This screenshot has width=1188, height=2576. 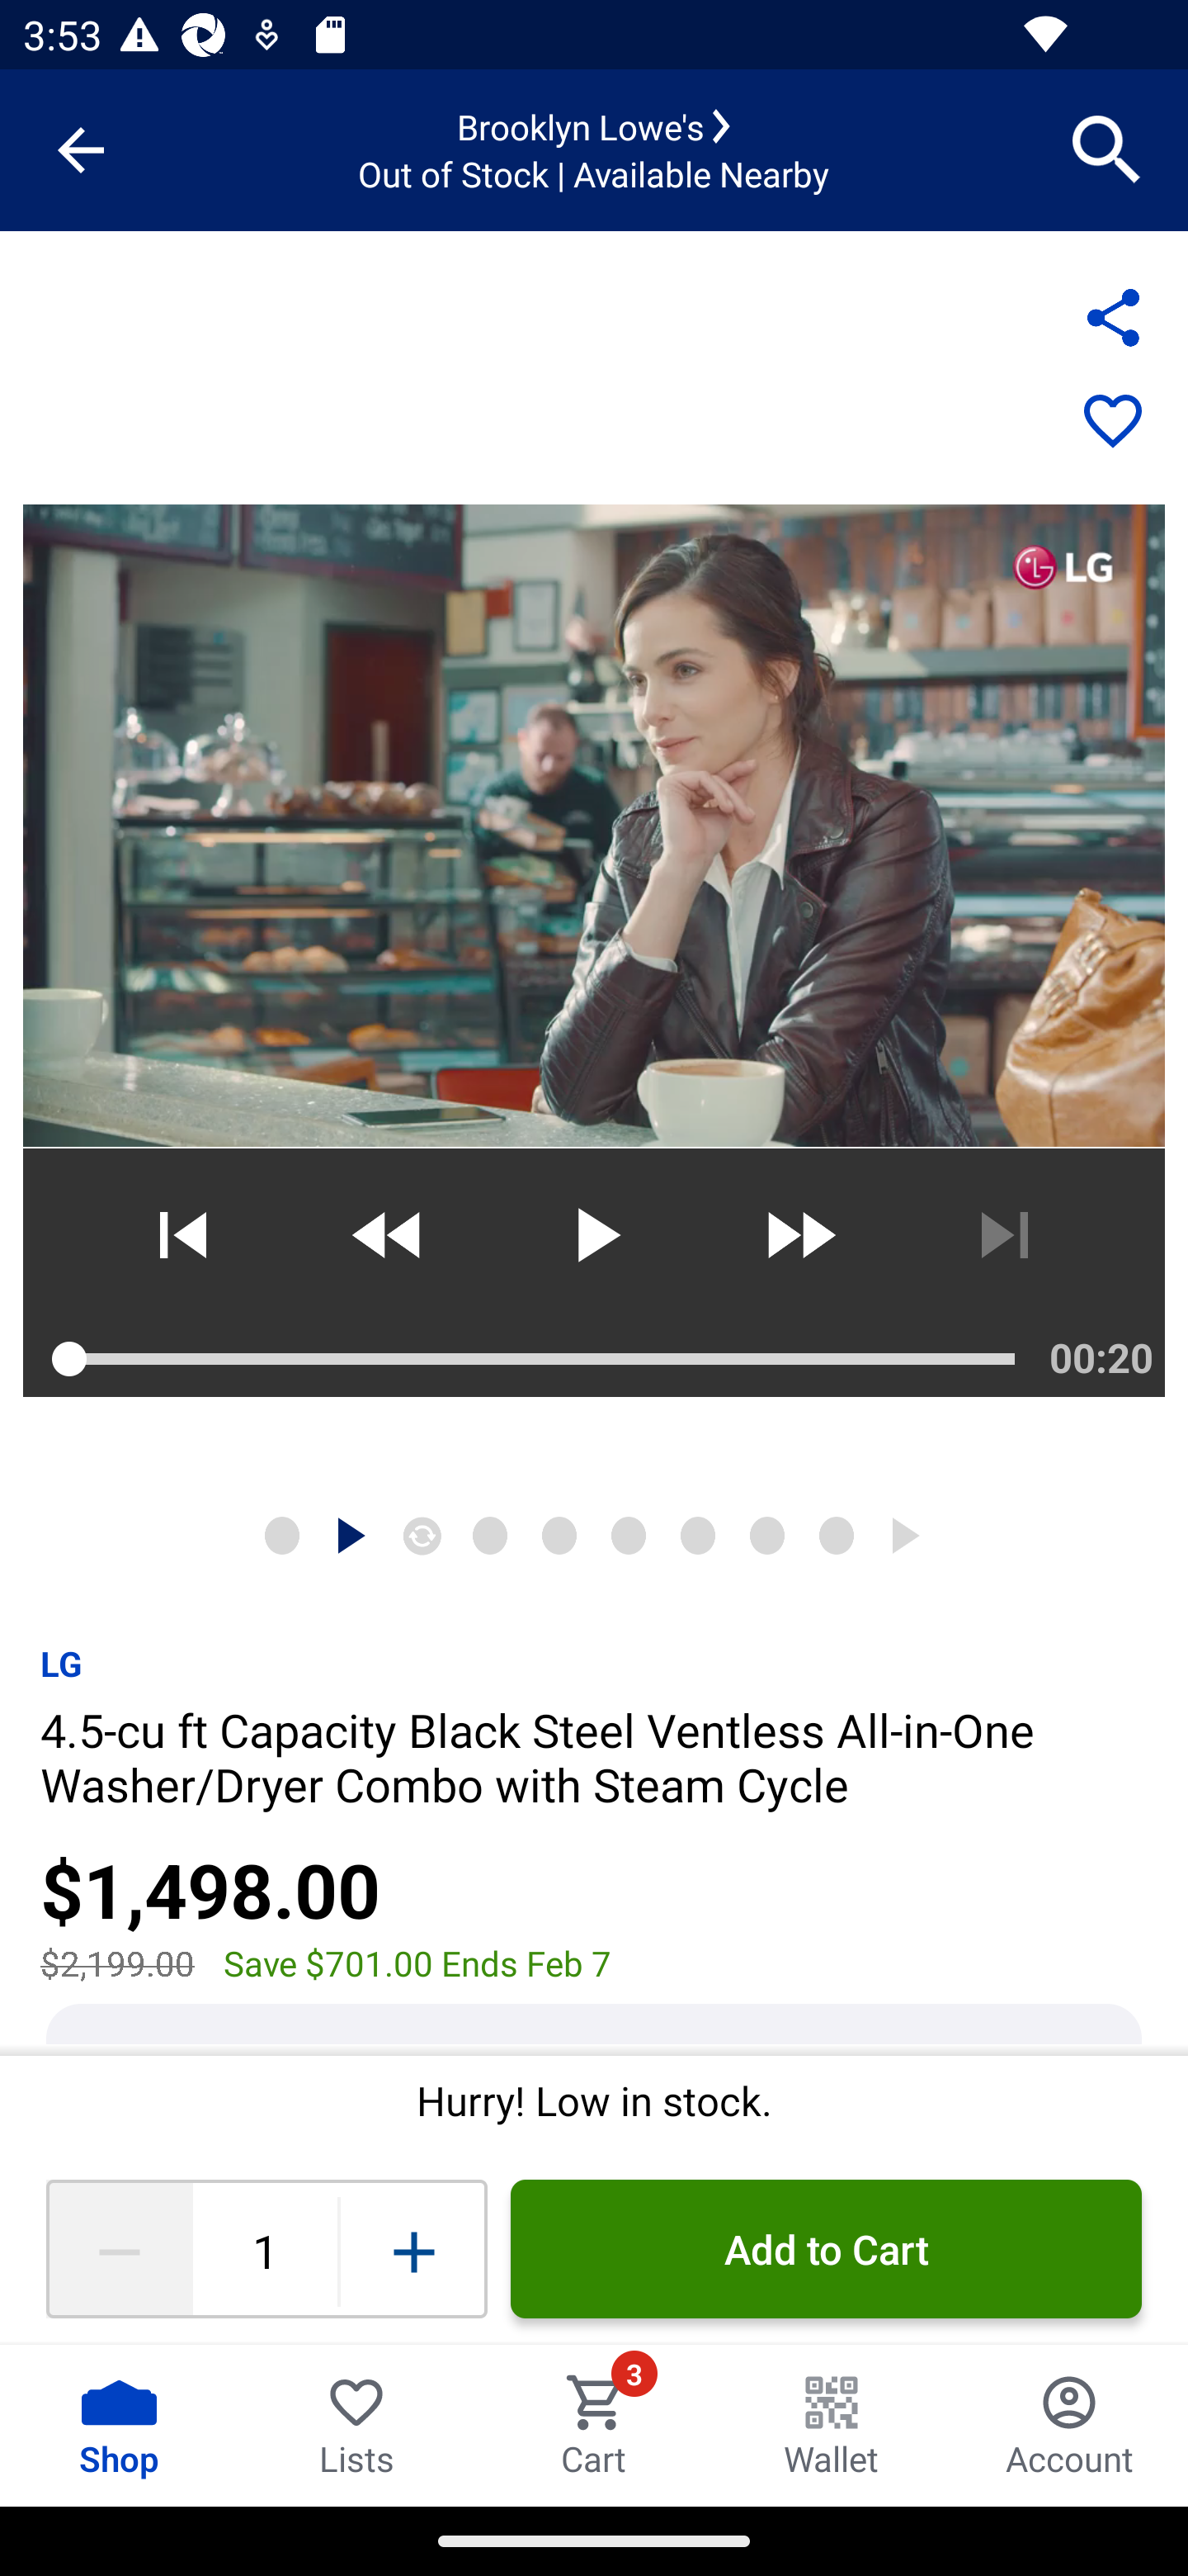 What do you see at coordinates (826, 2249) in the screenshot?
I see `Add to Cart` at bounding box center [826, 2249].